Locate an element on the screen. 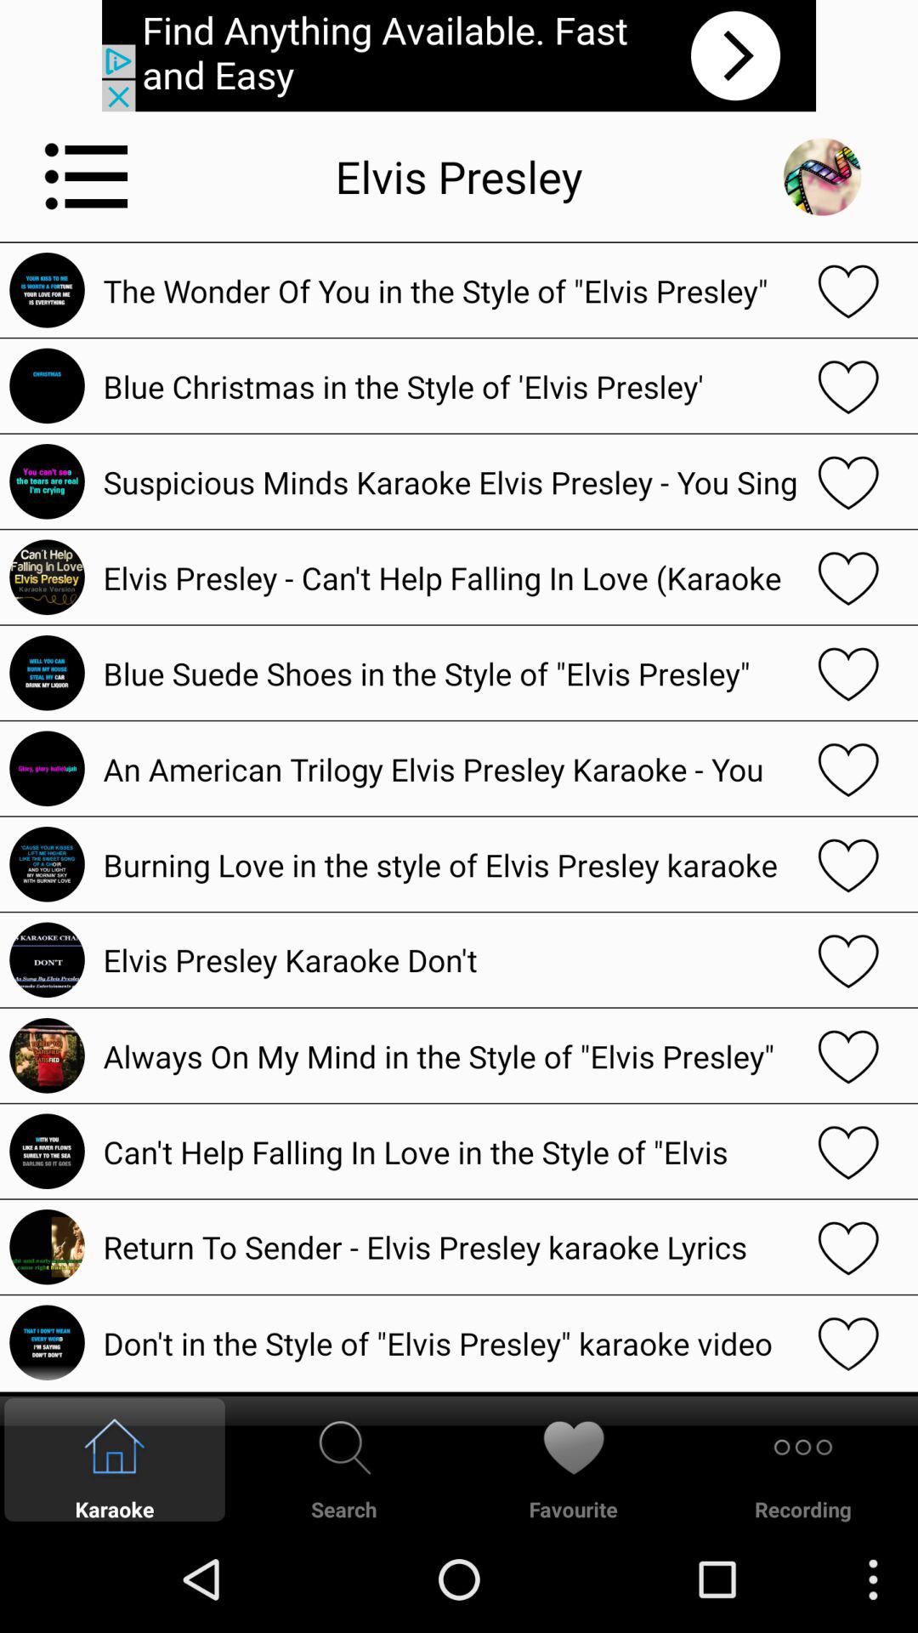 The image size is (918, 1633). select category is located at coordinates (87, 176).